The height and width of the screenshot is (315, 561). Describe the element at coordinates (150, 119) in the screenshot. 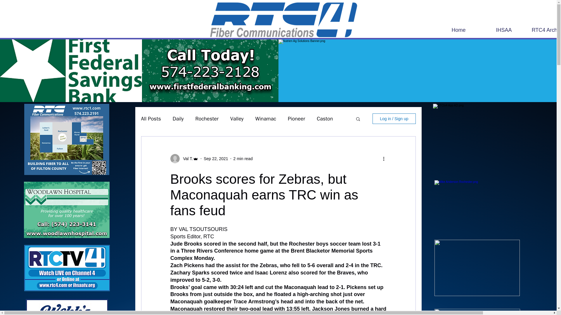

I see `All Posts` at that location.